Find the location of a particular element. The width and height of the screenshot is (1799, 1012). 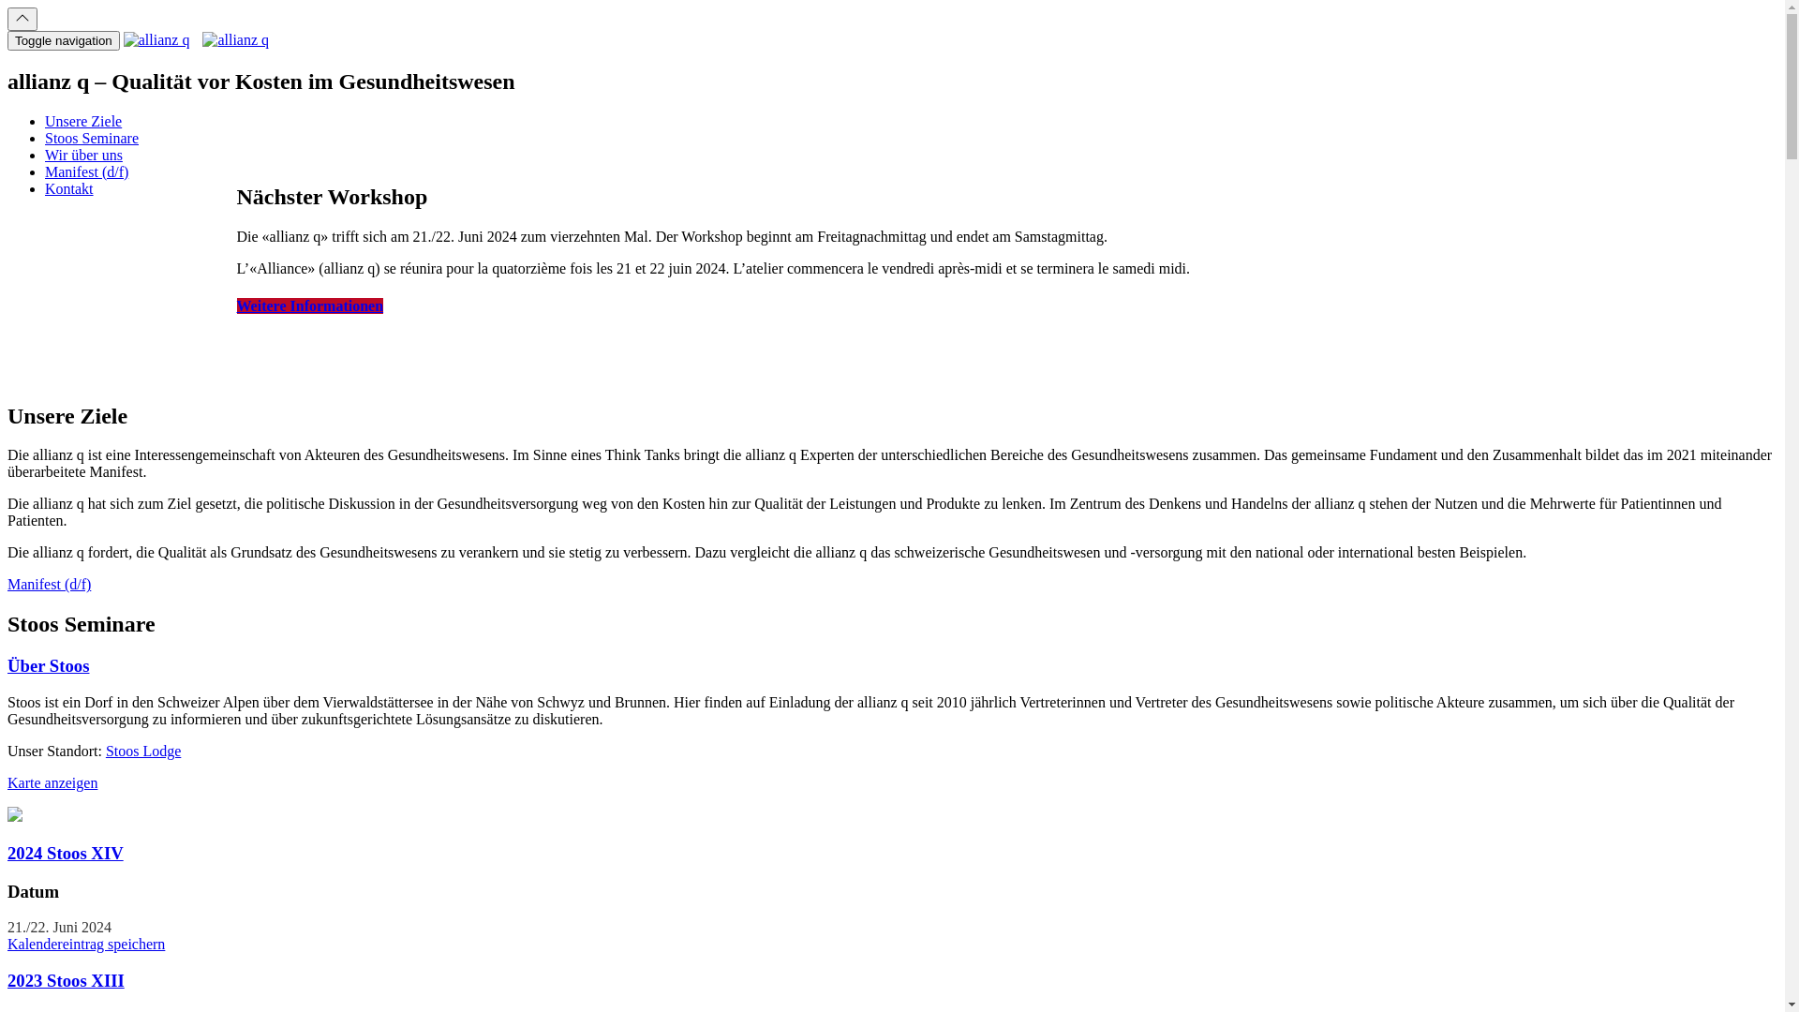

2024 Stoos XIV is located at coordinates (66, 853).